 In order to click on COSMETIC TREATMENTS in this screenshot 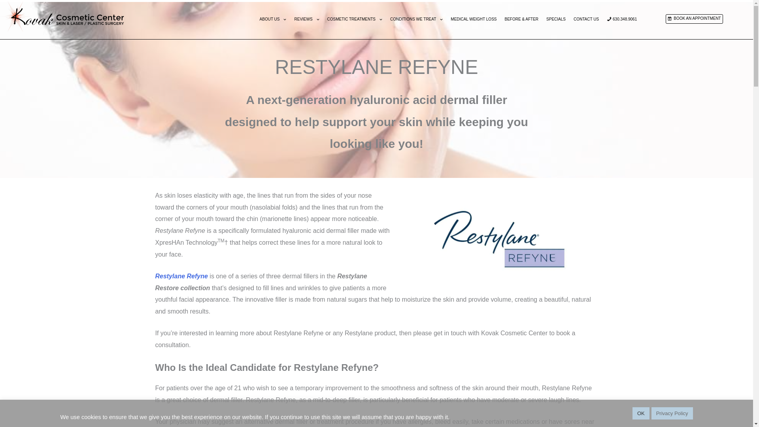, I will do `click(355, 19)`.